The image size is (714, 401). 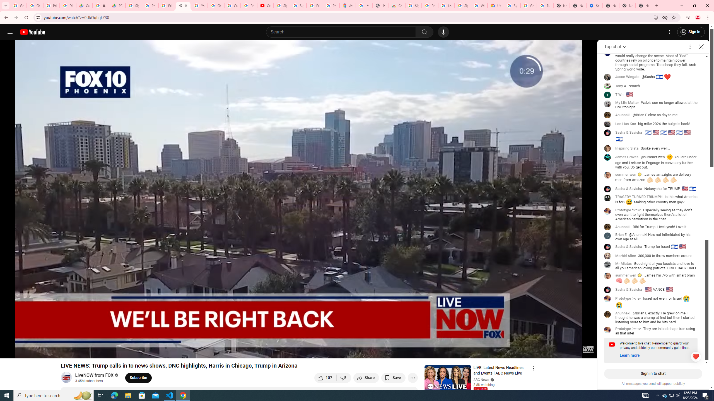 I want to click on Mute (m), so click(x=36, y=351).